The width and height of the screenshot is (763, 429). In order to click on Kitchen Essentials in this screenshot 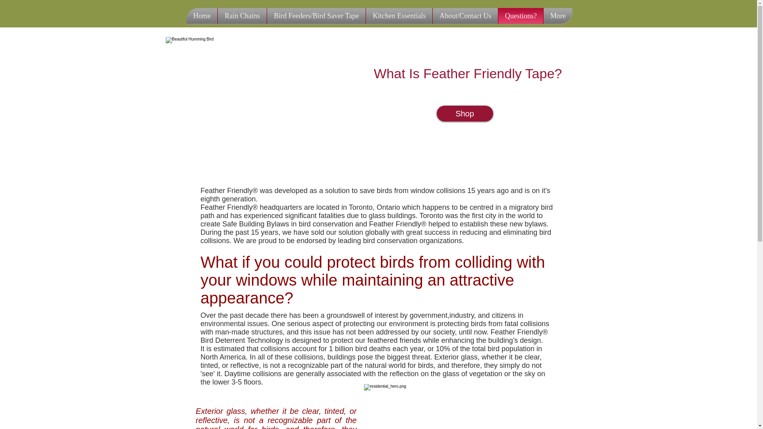, I will do `click(399, 16)`.